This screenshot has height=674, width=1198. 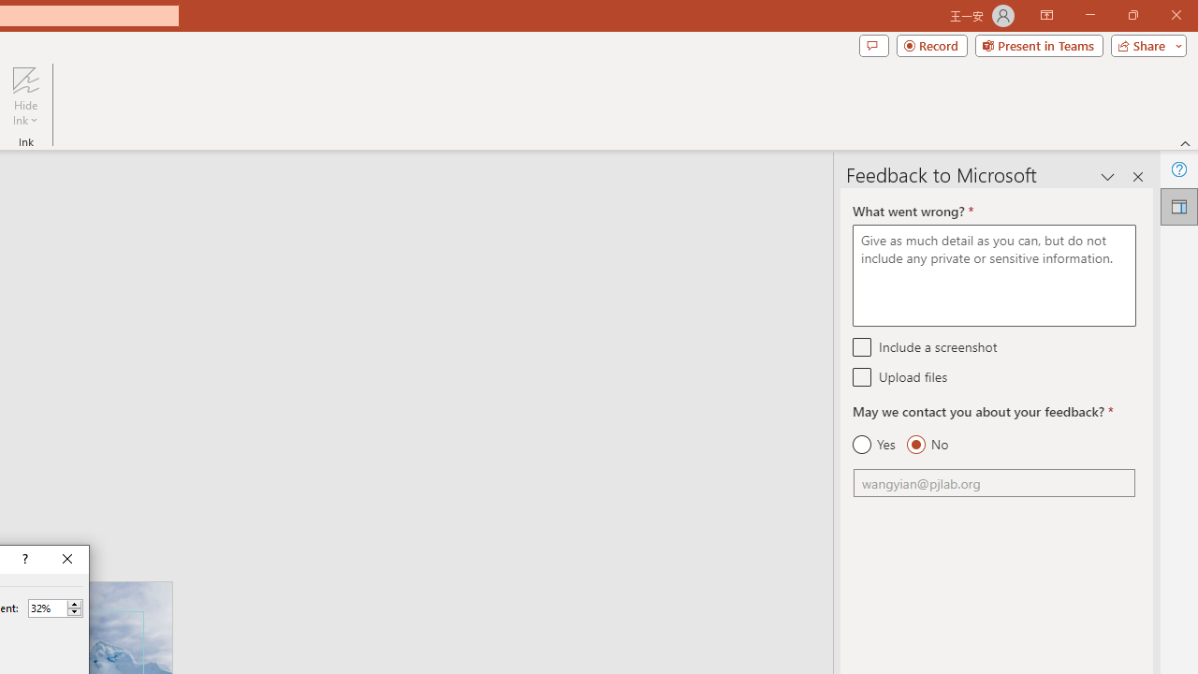 I want to click on Email, so click(x=994, y=483).